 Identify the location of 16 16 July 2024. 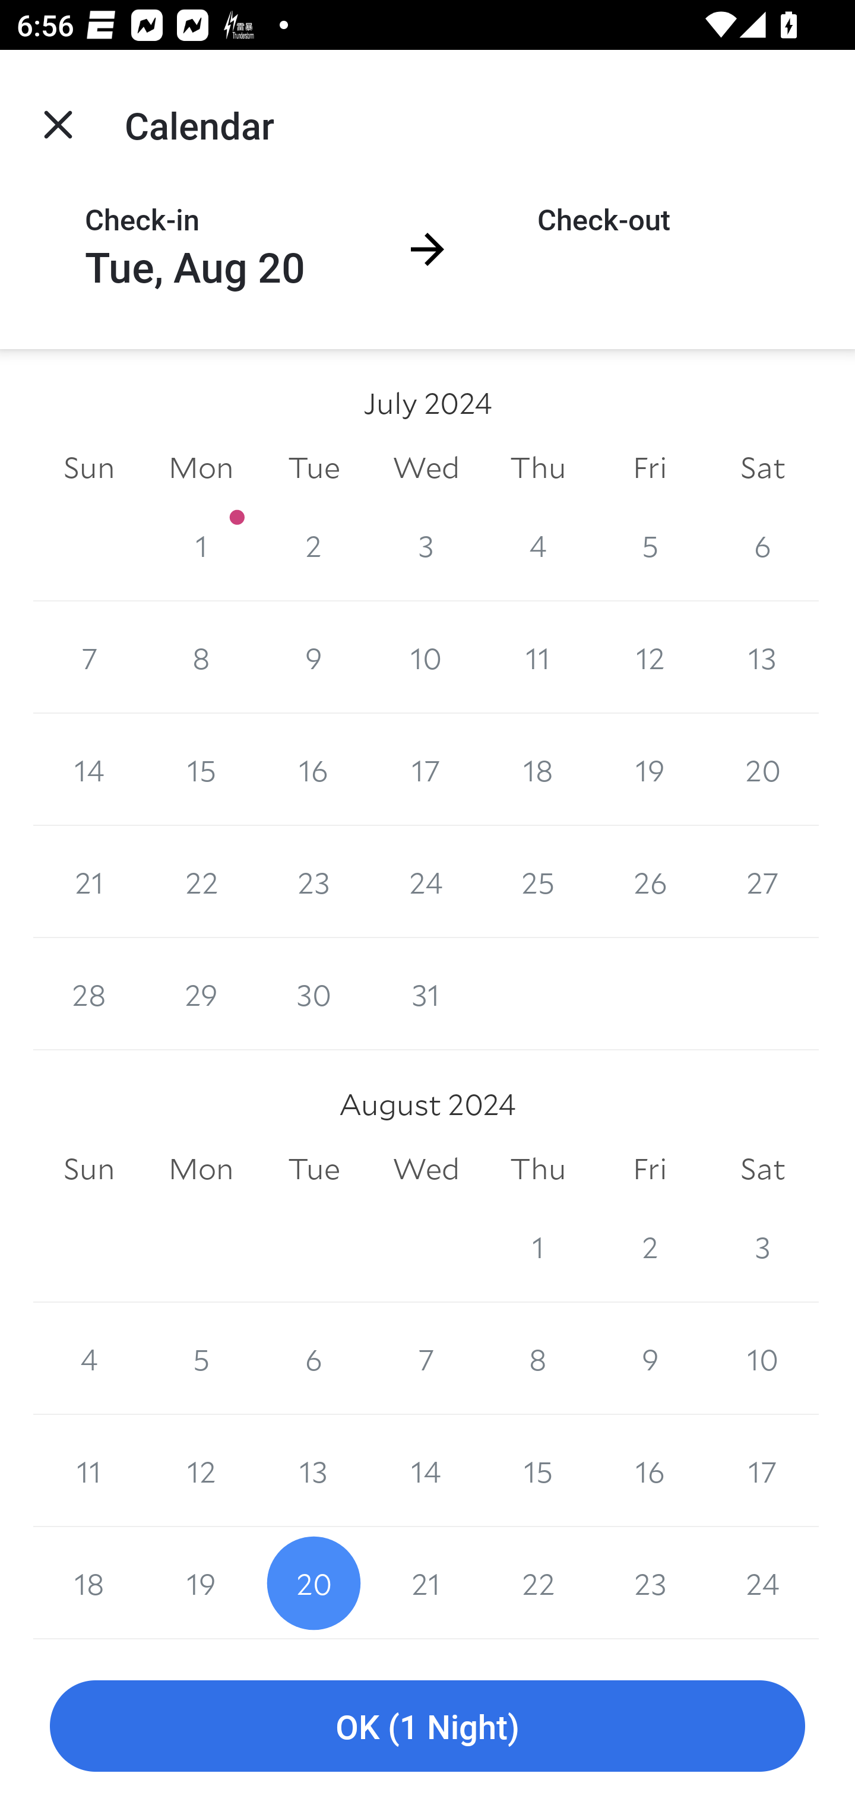
(313, 769).